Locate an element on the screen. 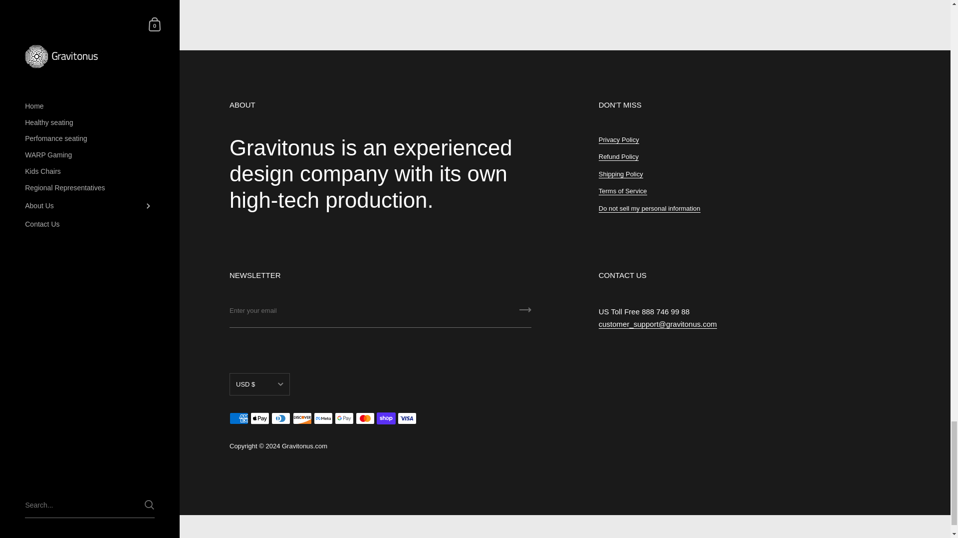 The image size is (958, 538). Diners Club is located at coordinates (280, 418).